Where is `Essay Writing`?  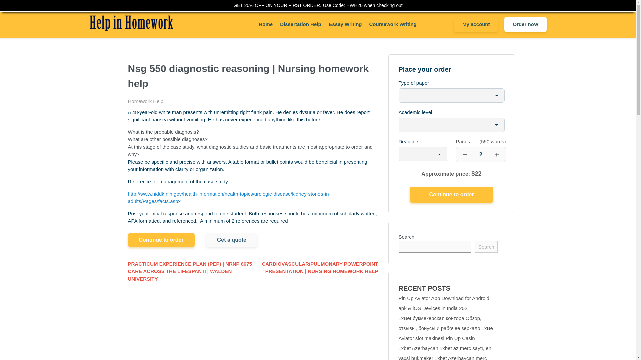 Essay Writing is located at coordinates (345, 24).